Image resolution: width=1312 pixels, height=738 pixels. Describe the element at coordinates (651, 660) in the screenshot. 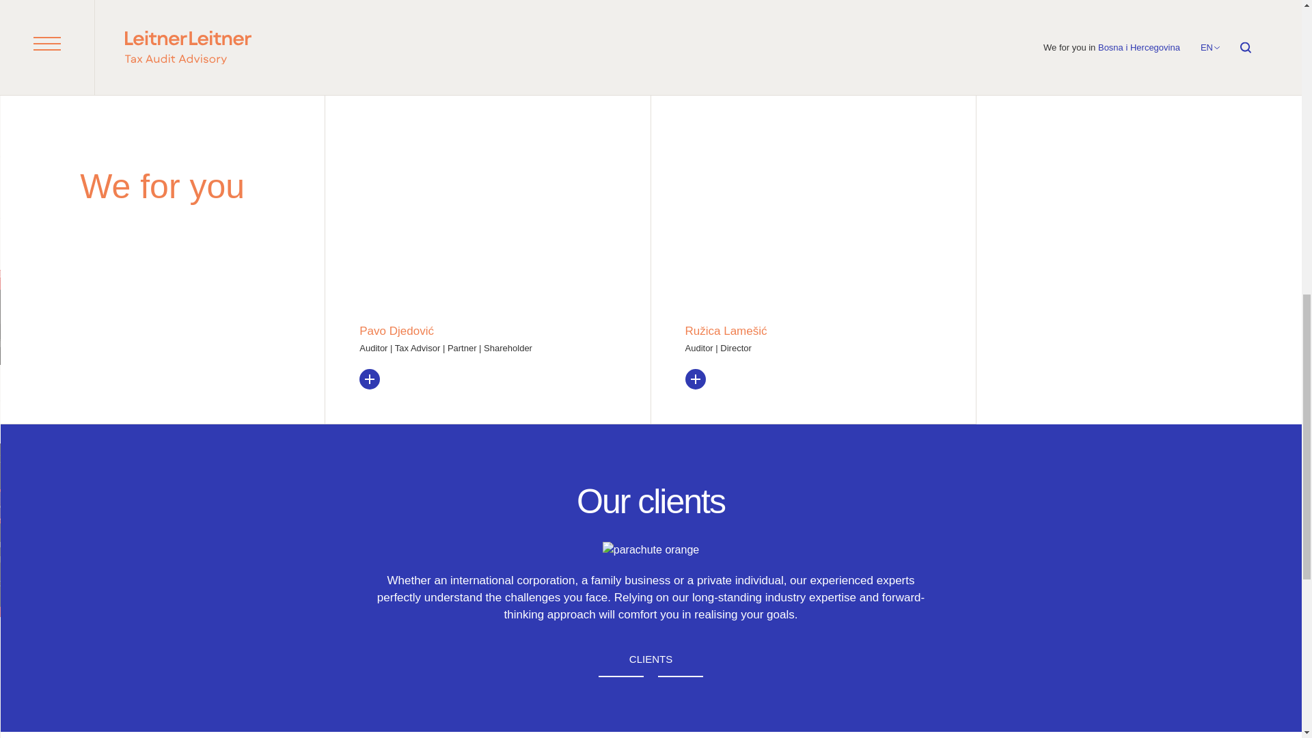

I see `Clients` at that location.